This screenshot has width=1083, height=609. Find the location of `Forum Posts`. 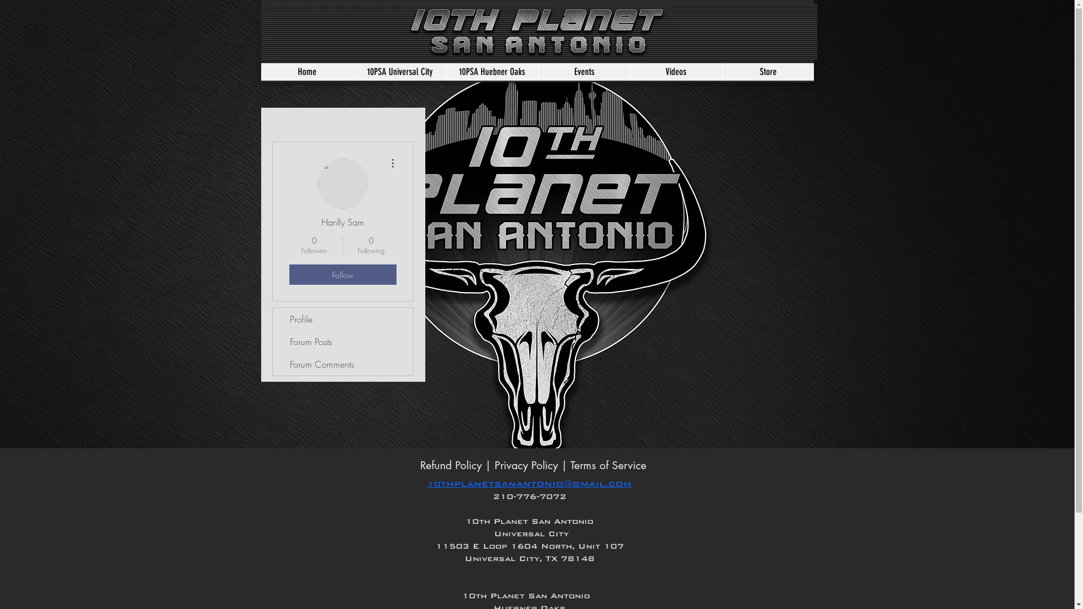

Forum Posts is located at coordinates (343, 342).